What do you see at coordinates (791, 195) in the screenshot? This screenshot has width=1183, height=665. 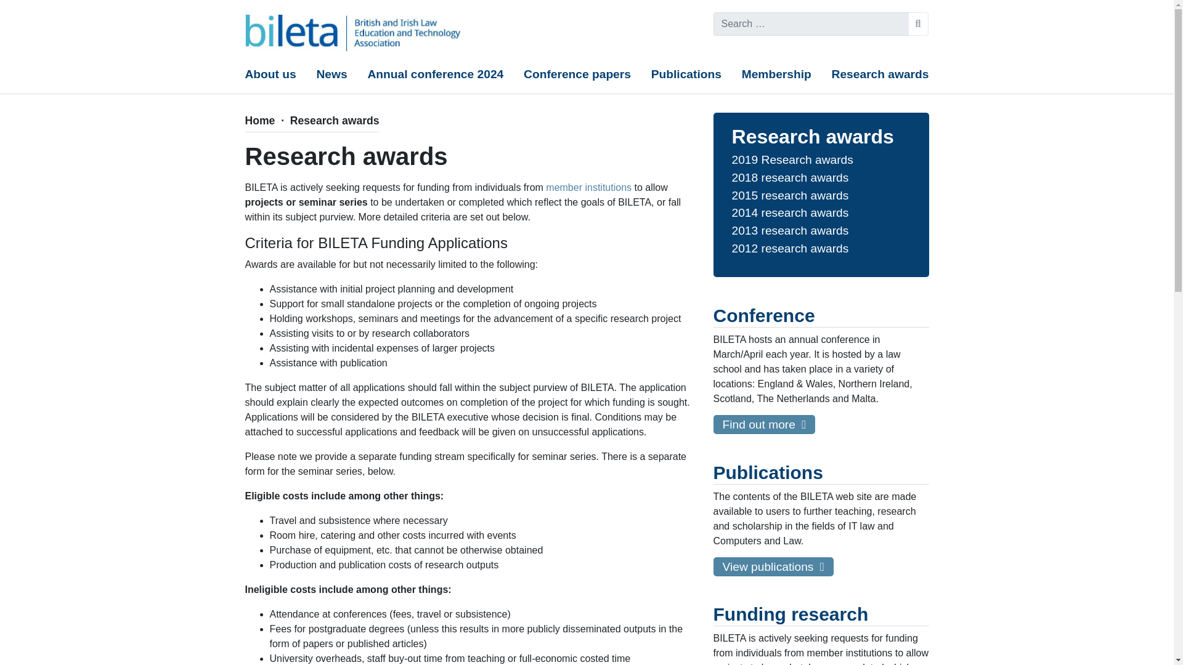 I see `2015 research awards` at bounding box center [791, 195].